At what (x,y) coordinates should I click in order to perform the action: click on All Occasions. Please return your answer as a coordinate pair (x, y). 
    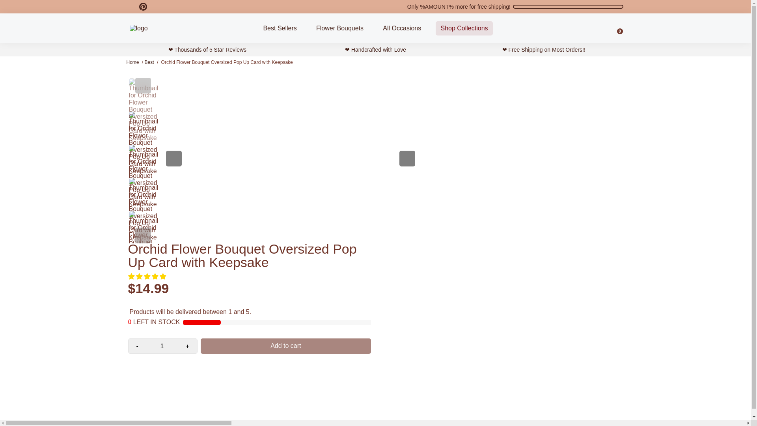
    Looking at the image, I should click on (402, 28).